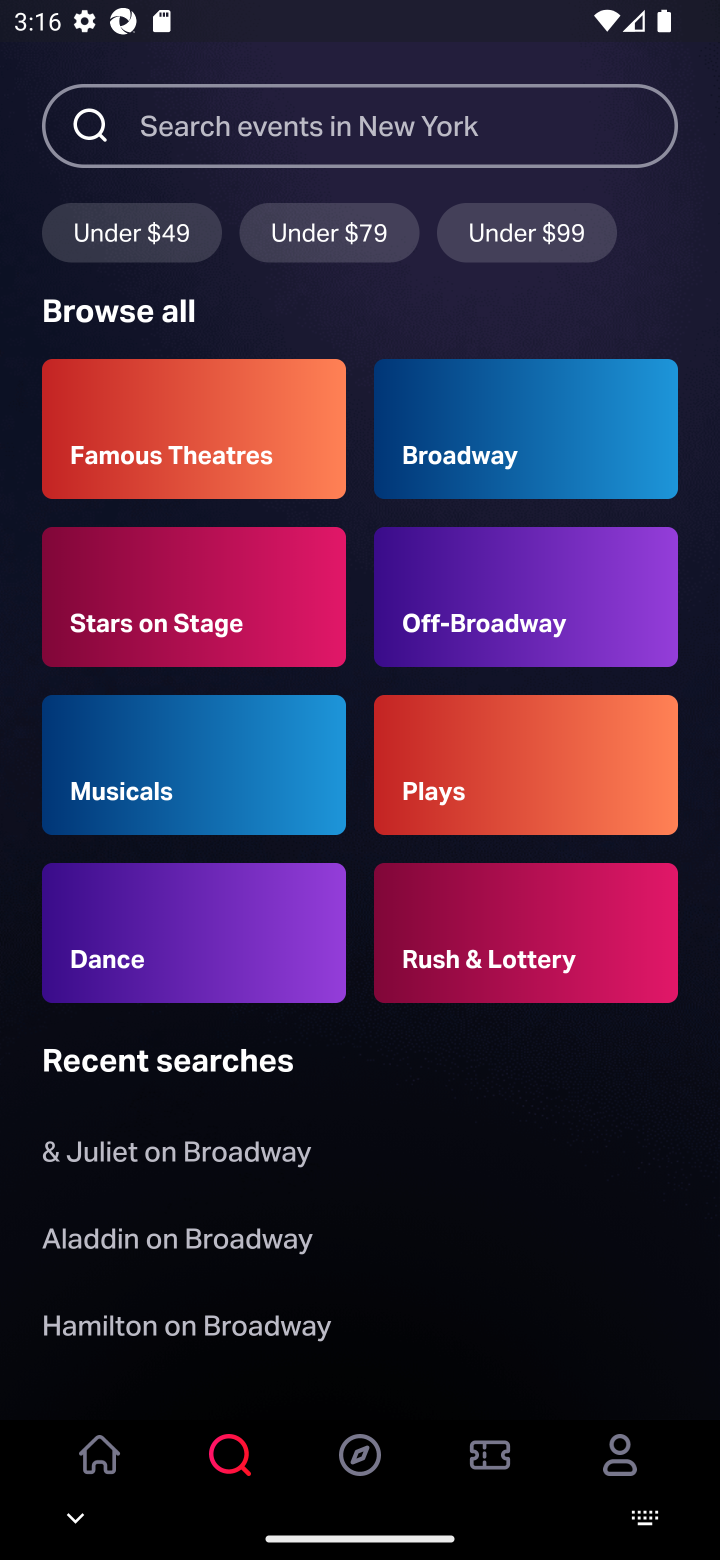  What do you see at coordinates (194, 765) in the screenshot?
I see `Musicals` at bounding box center [194, 765].